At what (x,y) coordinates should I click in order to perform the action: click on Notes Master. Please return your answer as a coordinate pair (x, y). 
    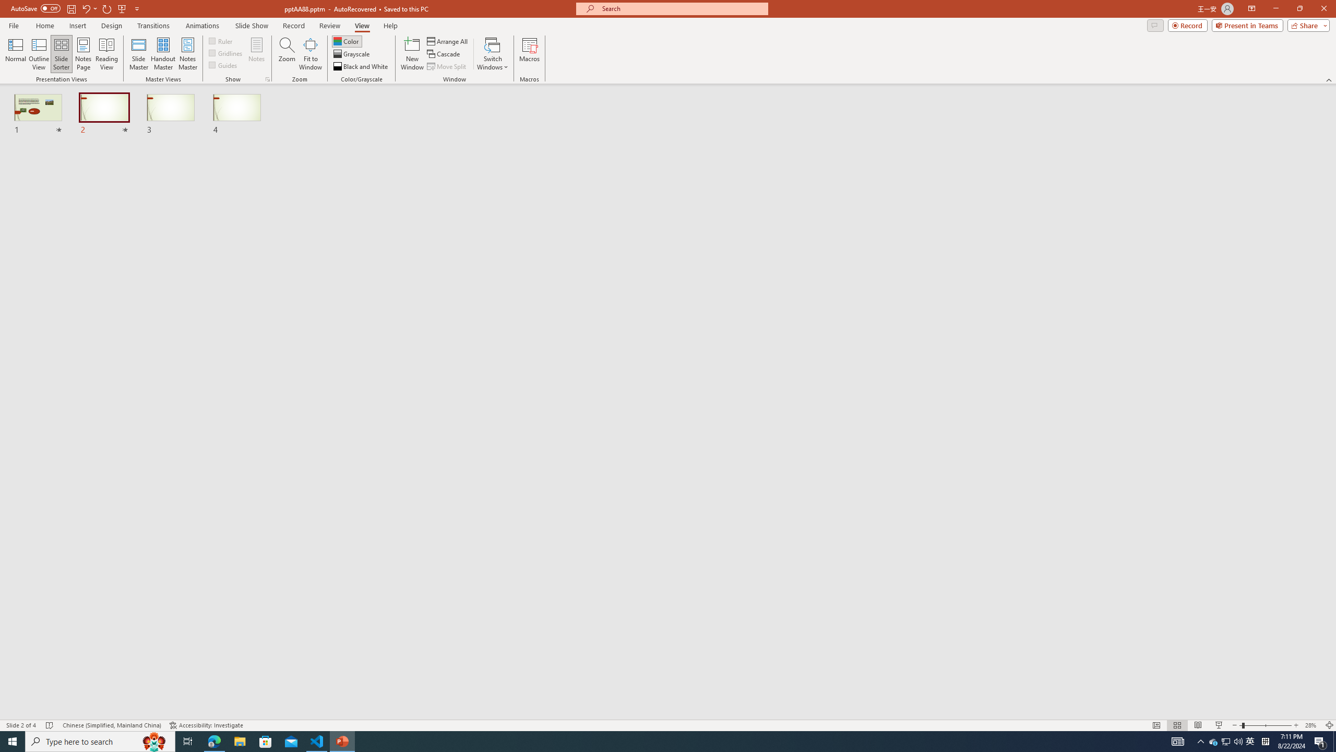
    Looking at the image, I should click on (187, 54).